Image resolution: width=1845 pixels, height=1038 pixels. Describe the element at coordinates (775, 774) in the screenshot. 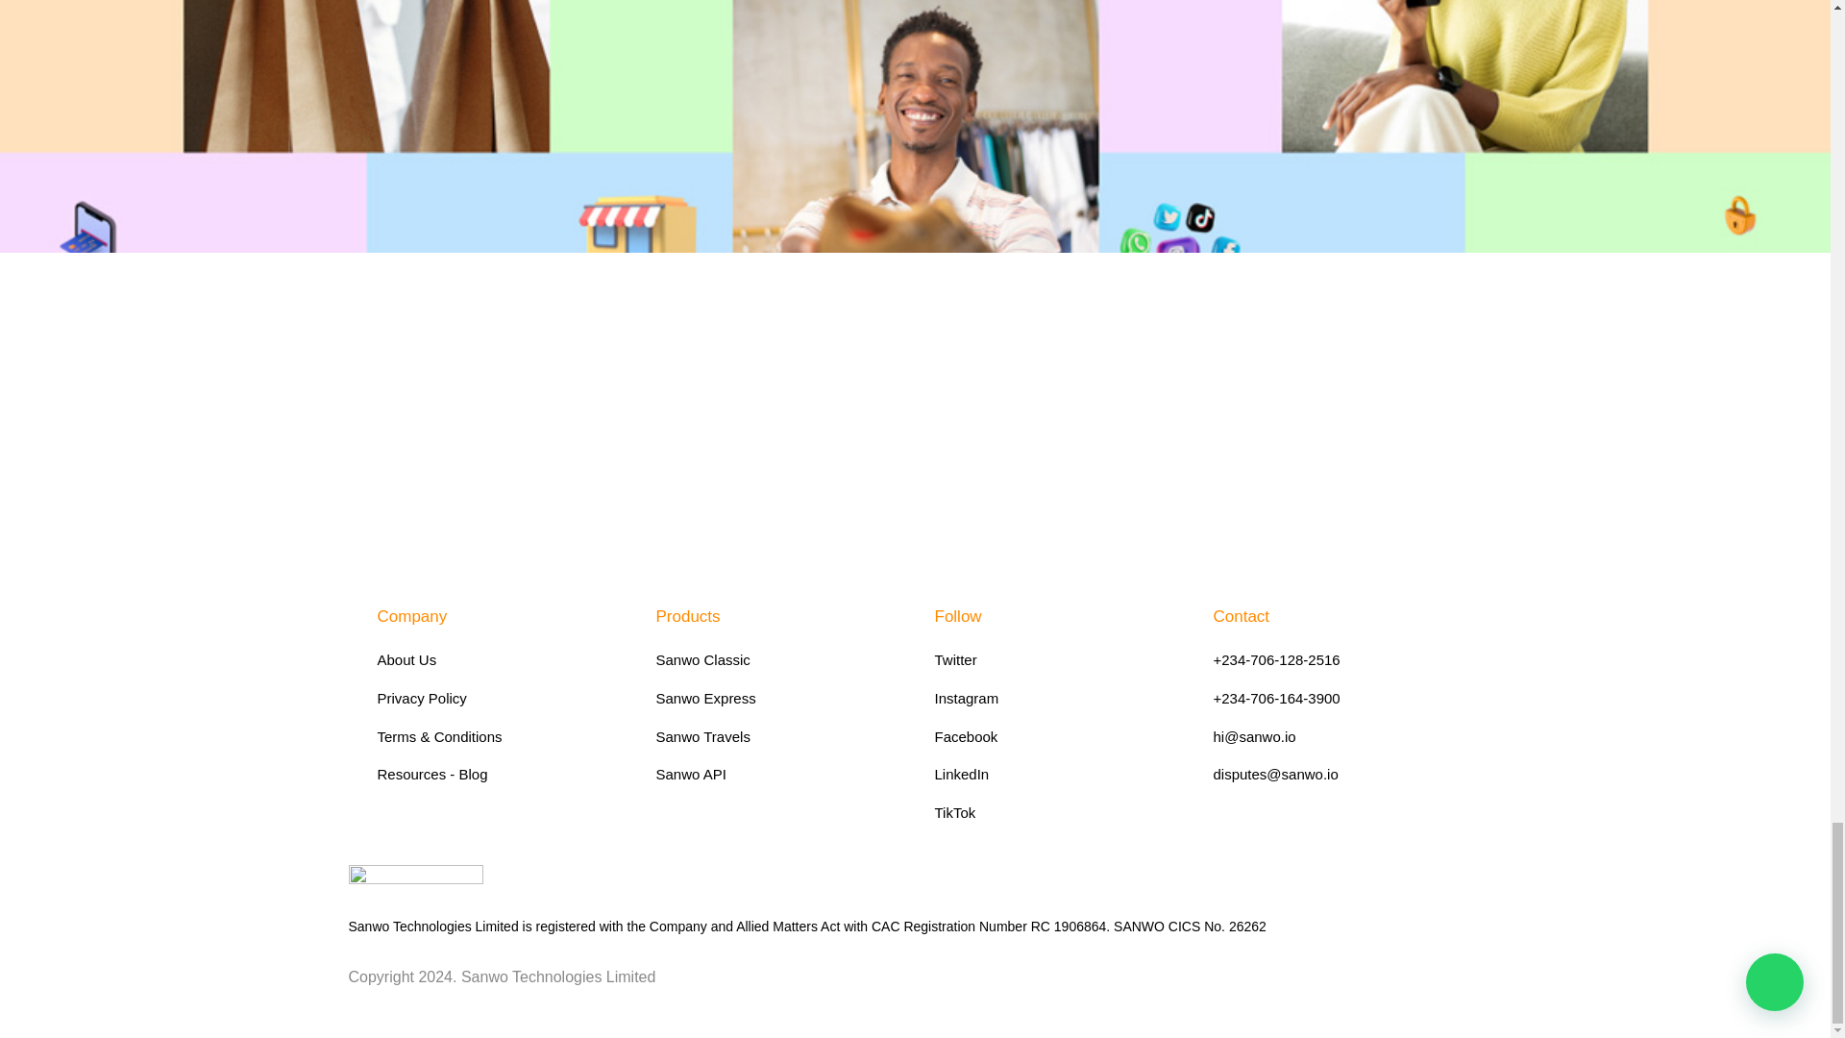

I see `Sanwo API` at that location.